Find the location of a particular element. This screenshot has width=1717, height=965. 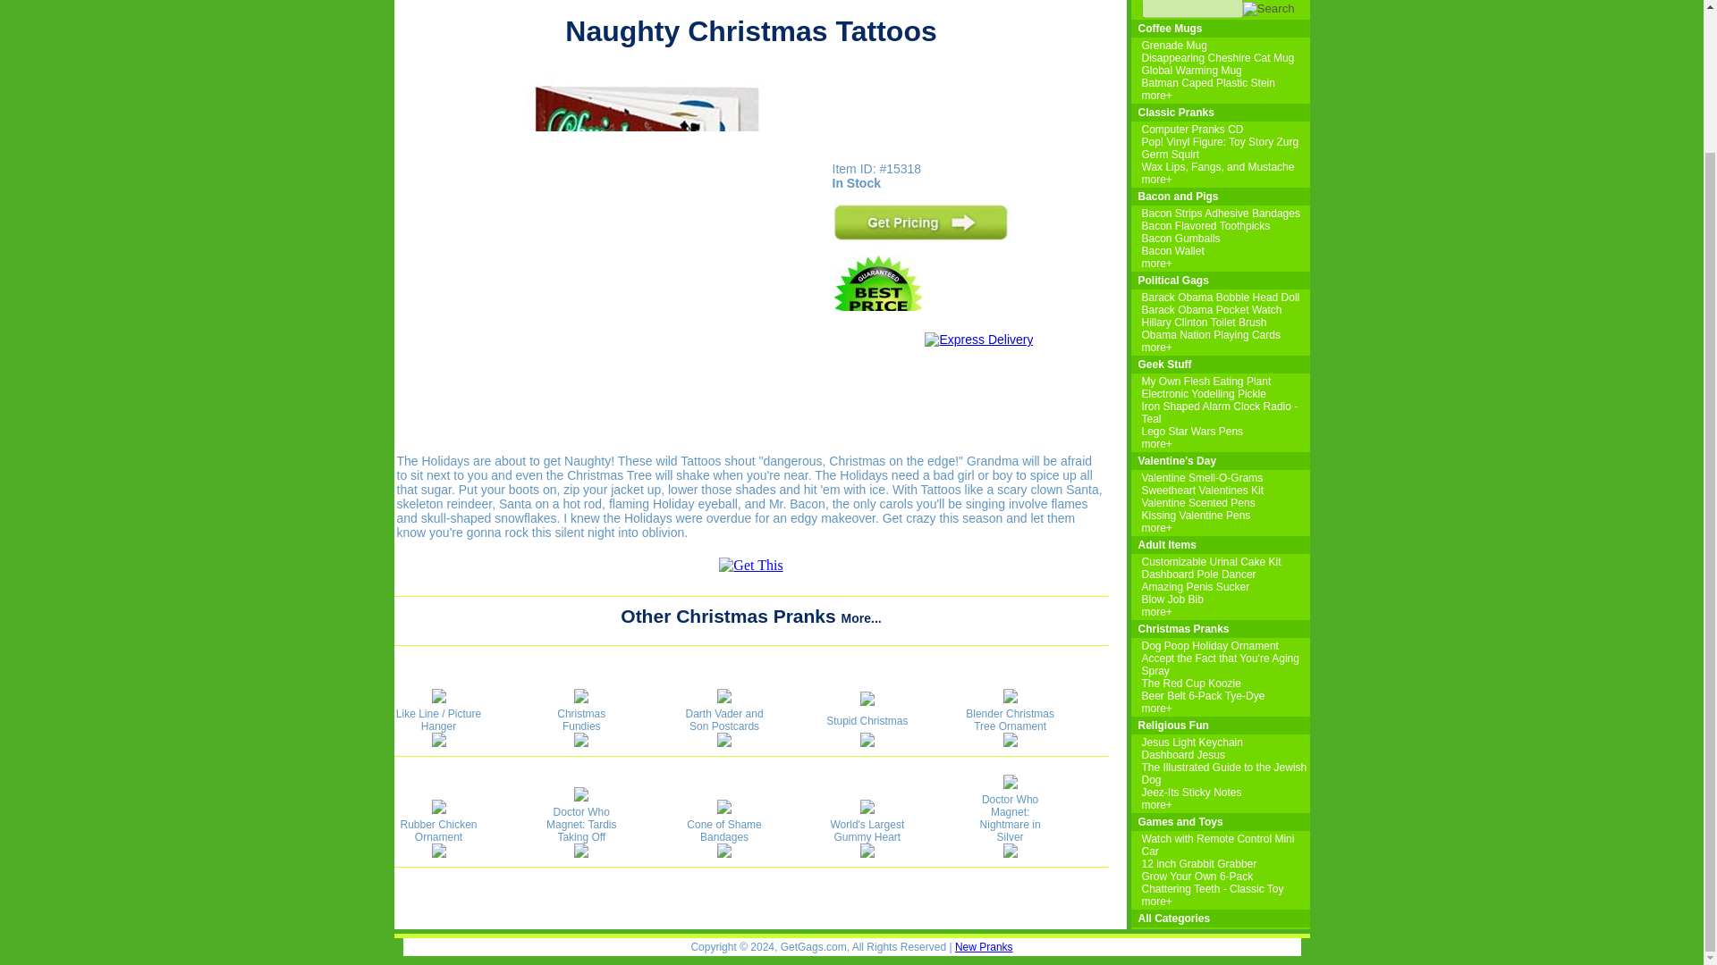

More Christmas Pranks is located at coordinates (861, 617).